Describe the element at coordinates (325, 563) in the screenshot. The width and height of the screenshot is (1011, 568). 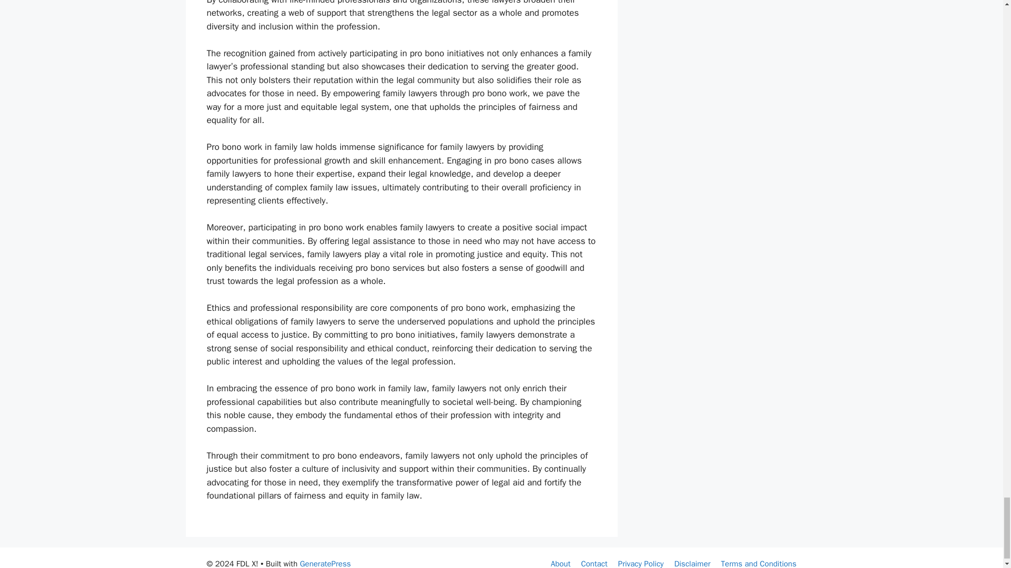
I see `GeneratePress` at that location.